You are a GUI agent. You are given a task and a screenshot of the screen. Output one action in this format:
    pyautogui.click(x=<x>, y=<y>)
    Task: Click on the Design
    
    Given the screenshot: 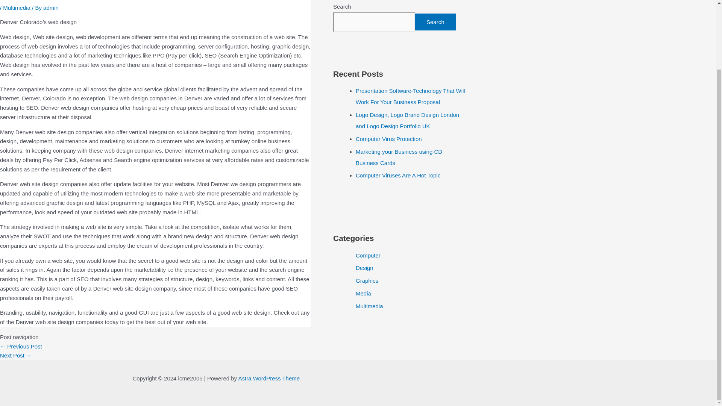 What is the action you would take?
    pyautogui.click(x=364, y=268)
    